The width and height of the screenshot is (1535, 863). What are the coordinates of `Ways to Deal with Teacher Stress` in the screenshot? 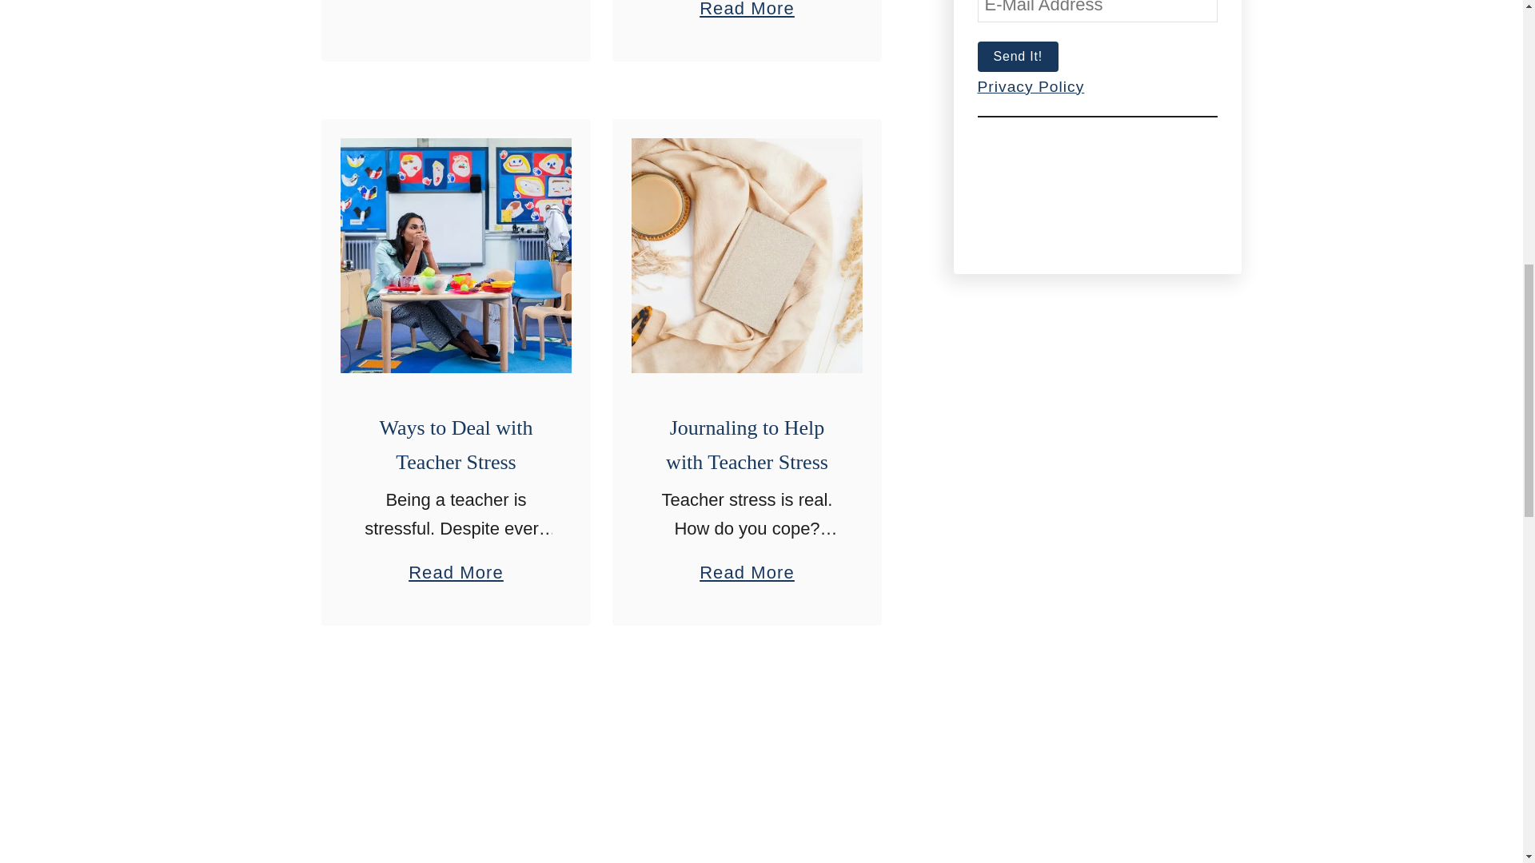 It's located at (456, 255).